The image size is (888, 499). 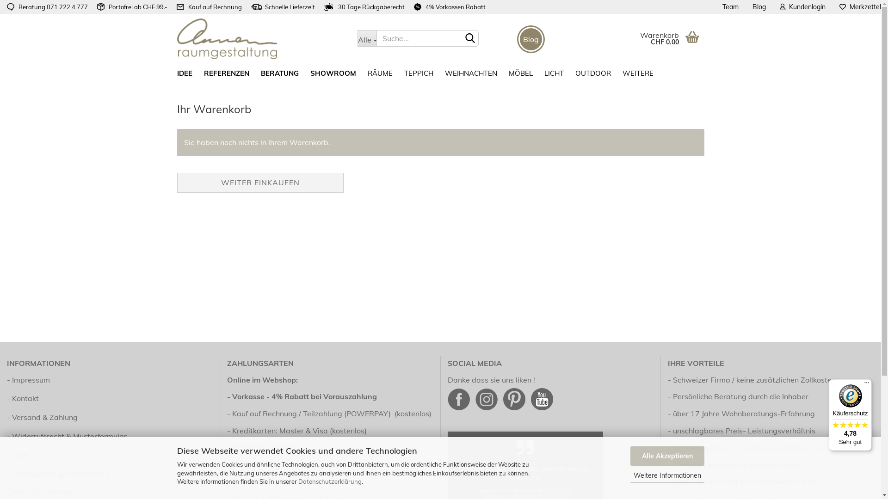 I want to click on Kauf auf Rechnung mit Teilzahlungs Option, so click(x=746, y=481).